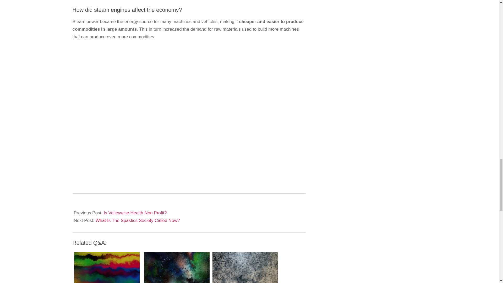  Describe the element at coordinates (138, 220) in the screenshot. I see `What Is The Spastics Society Called Now?` at that location.